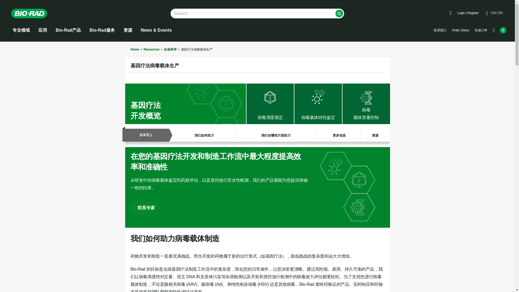 The width and height of the screenshot is (519, 292). What do you see at coordinates (461, 30) in the screenshot?
I see `Order Status` at bounding box center [461, 30].